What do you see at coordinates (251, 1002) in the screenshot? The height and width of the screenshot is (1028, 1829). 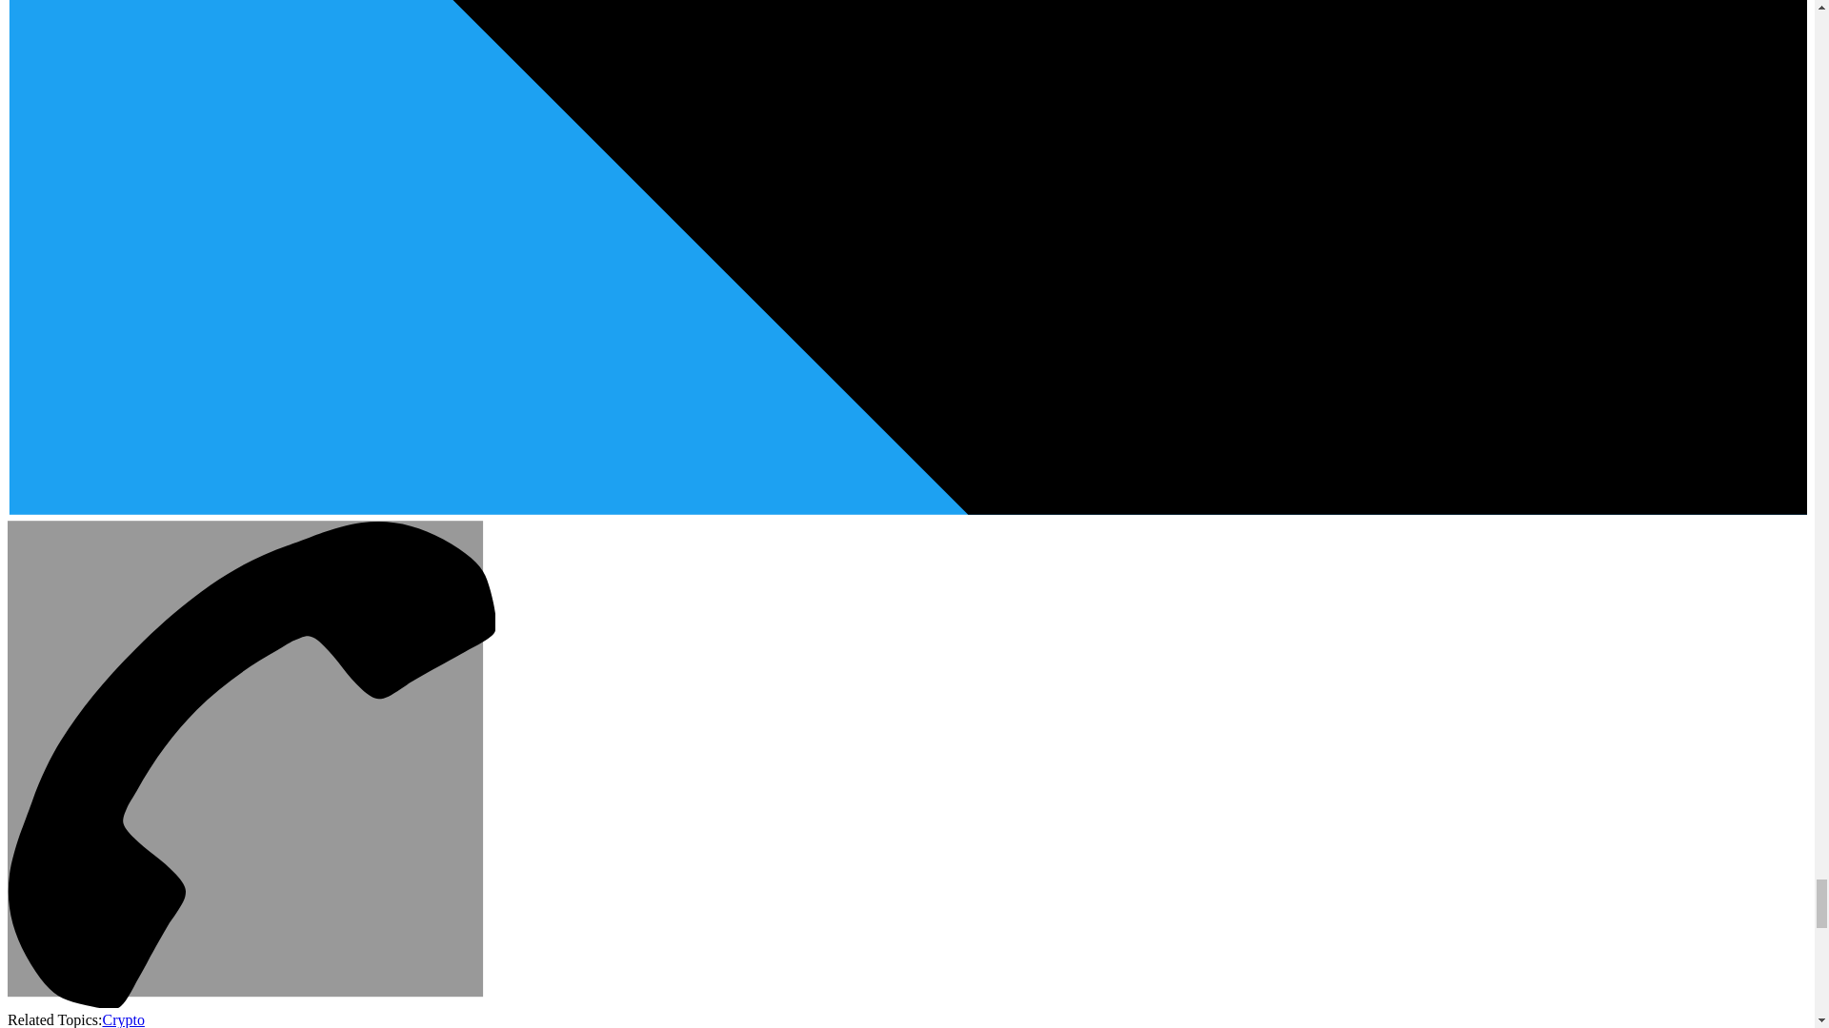 I see `Phone` at bounding box center [251, 1002].